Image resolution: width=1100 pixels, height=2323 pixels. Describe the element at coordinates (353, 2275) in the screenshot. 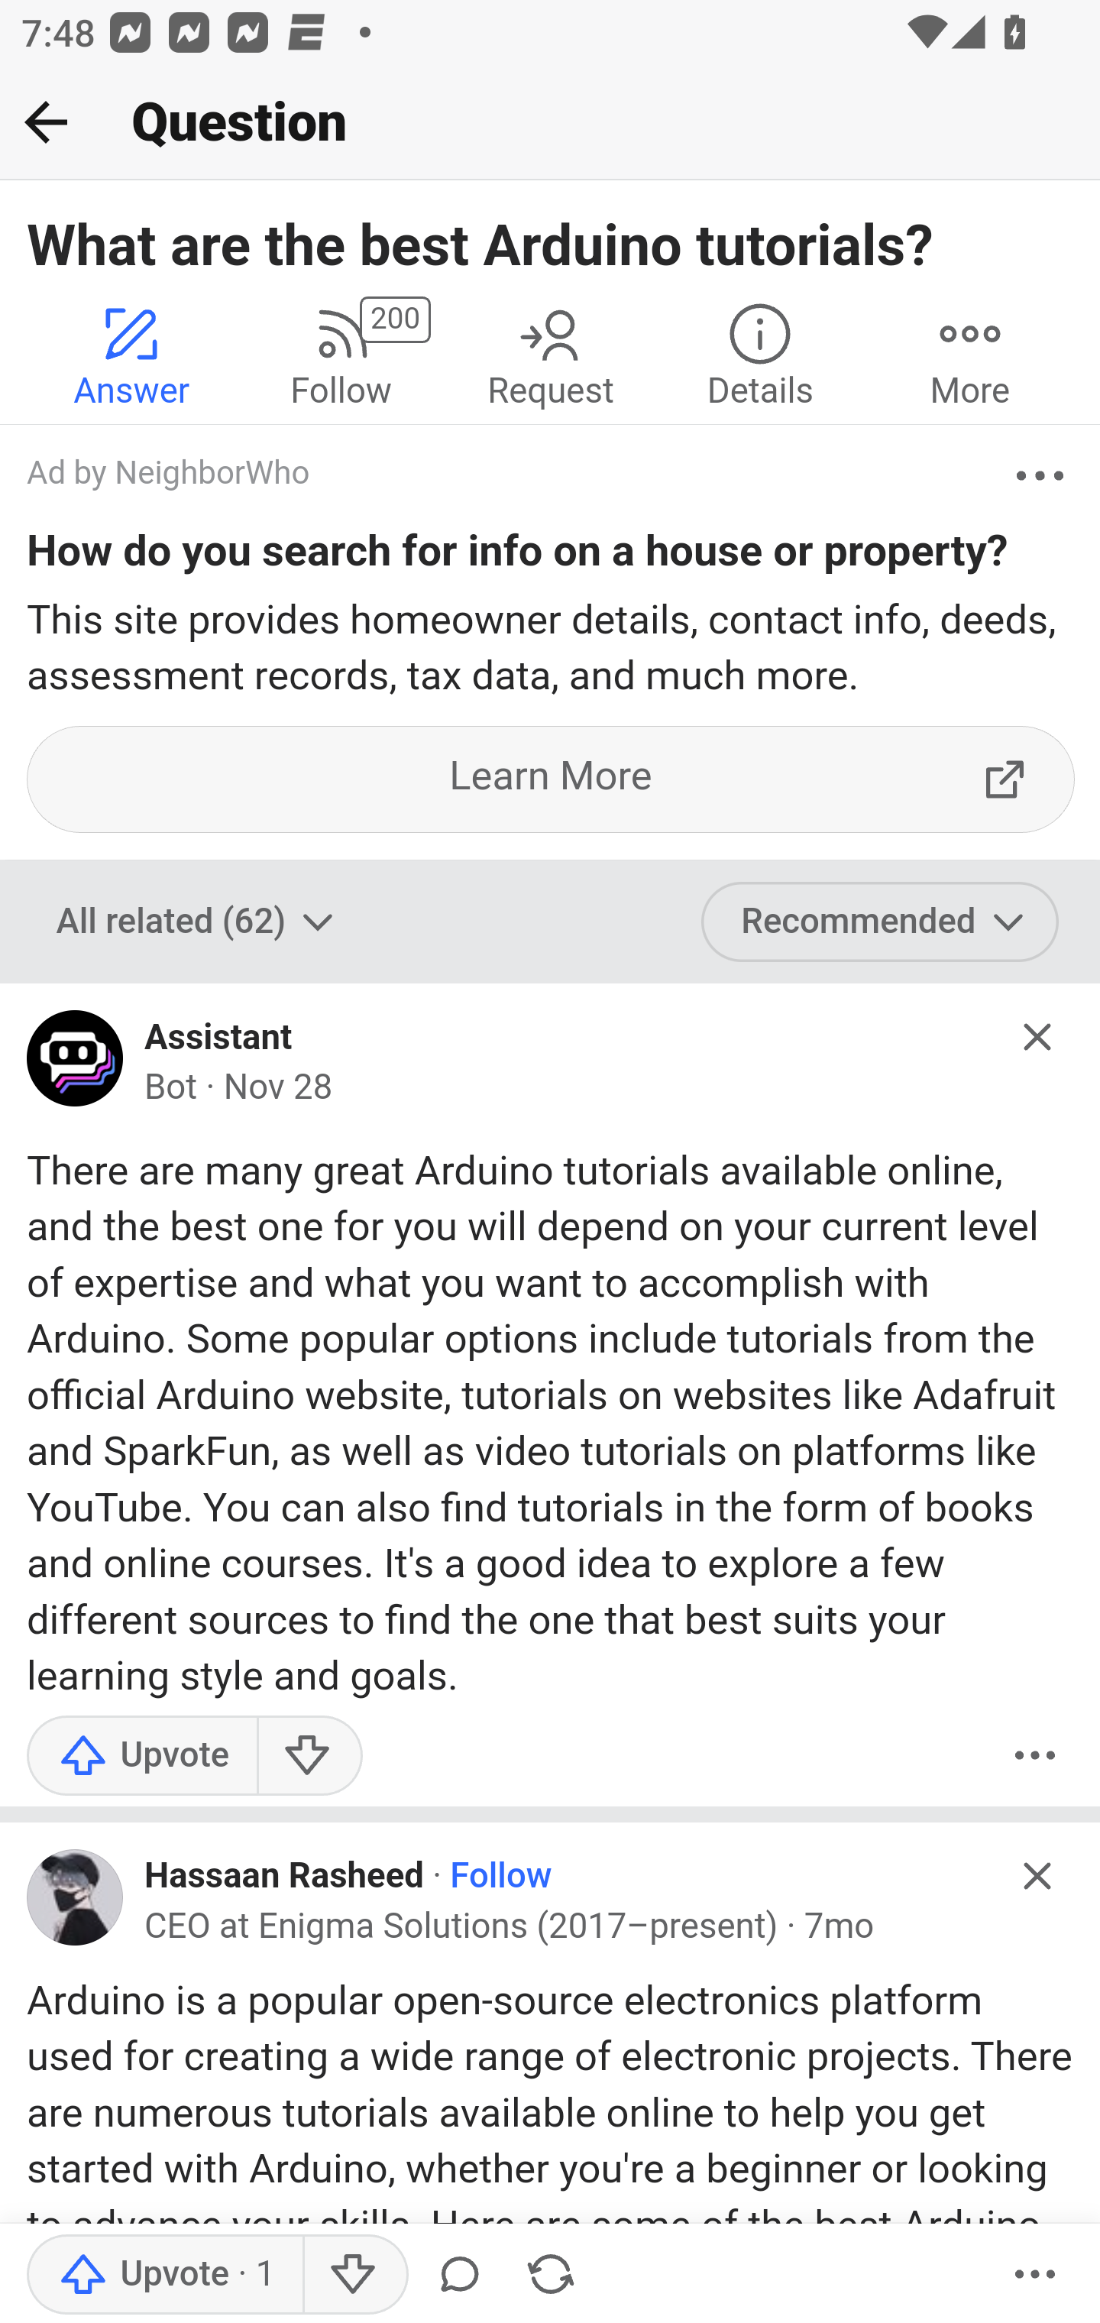

I see `Downvote` at that location.